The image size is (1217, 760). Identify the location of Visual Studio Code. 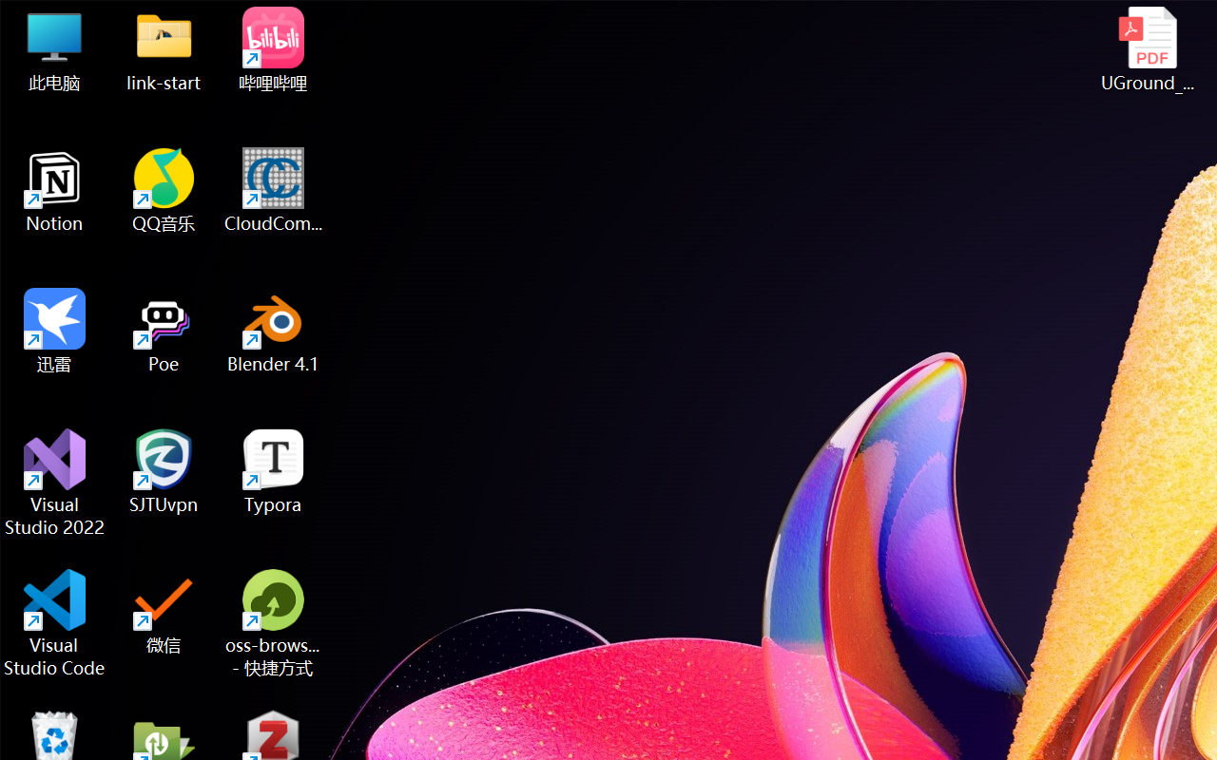
(55, 623).